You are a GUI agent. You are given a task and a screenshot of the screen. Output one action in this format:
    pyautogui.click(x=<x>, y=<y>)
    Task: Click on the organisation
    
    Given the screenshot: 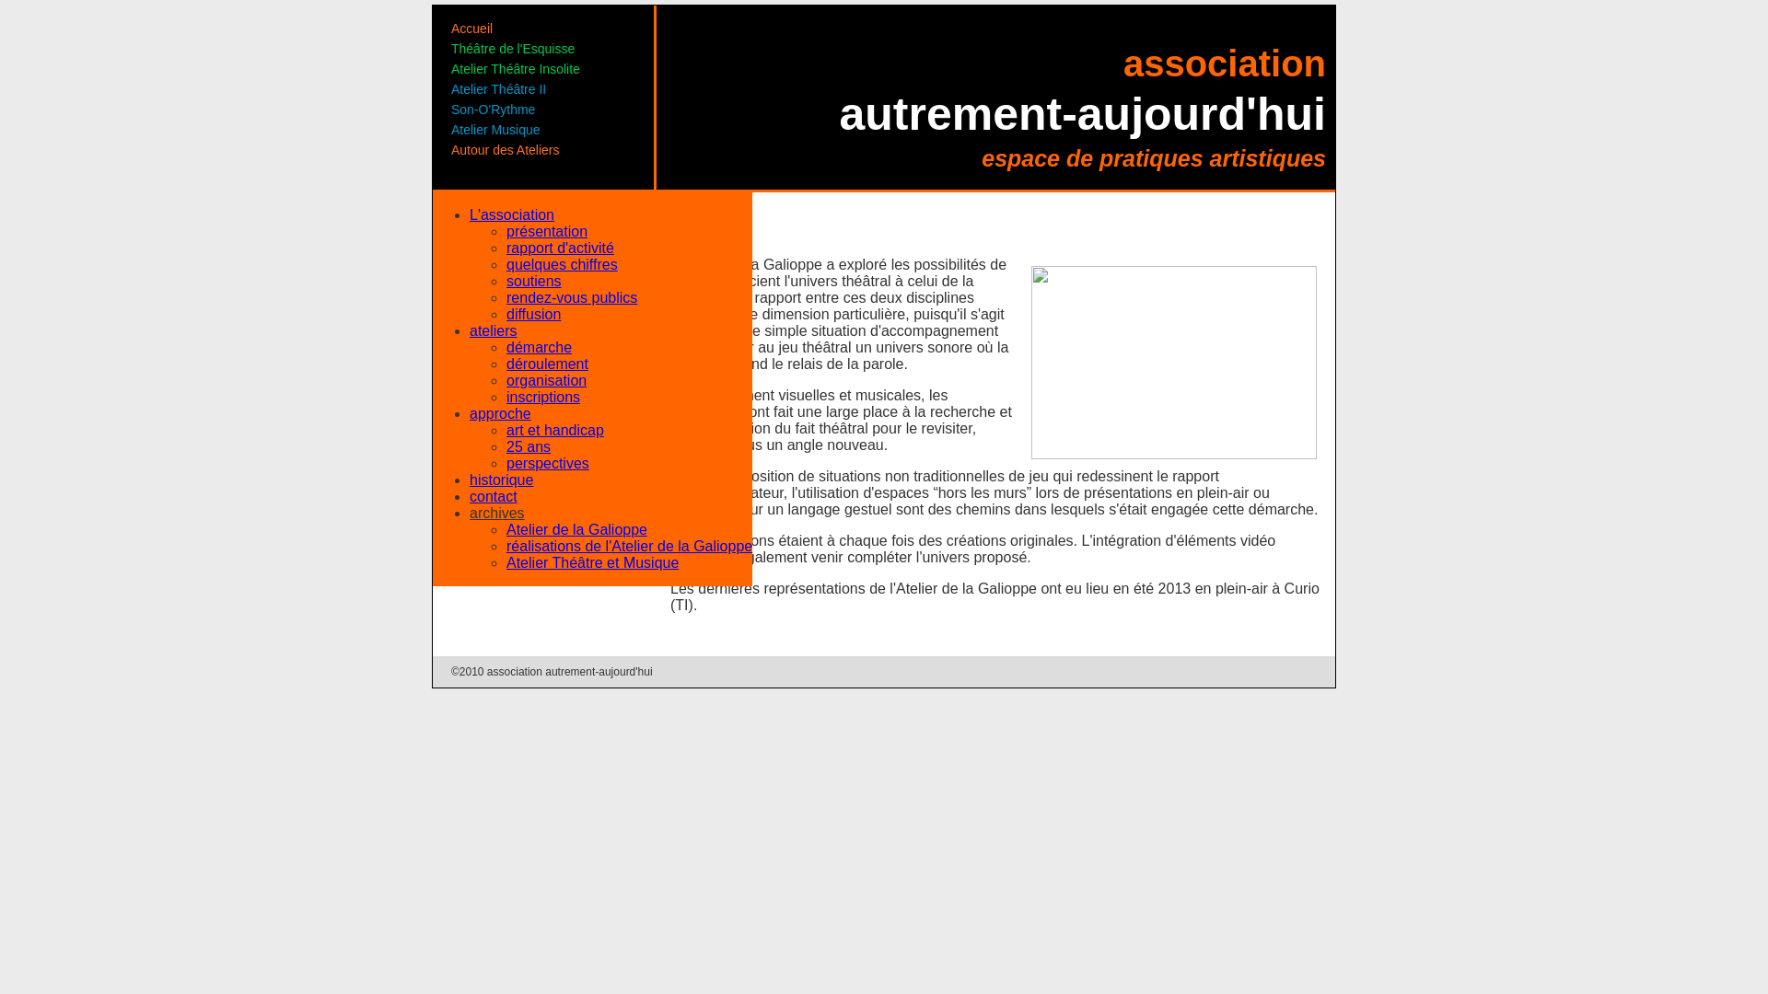 What is the action you would take?
    pyautogui.click(x=547, y=381)
    